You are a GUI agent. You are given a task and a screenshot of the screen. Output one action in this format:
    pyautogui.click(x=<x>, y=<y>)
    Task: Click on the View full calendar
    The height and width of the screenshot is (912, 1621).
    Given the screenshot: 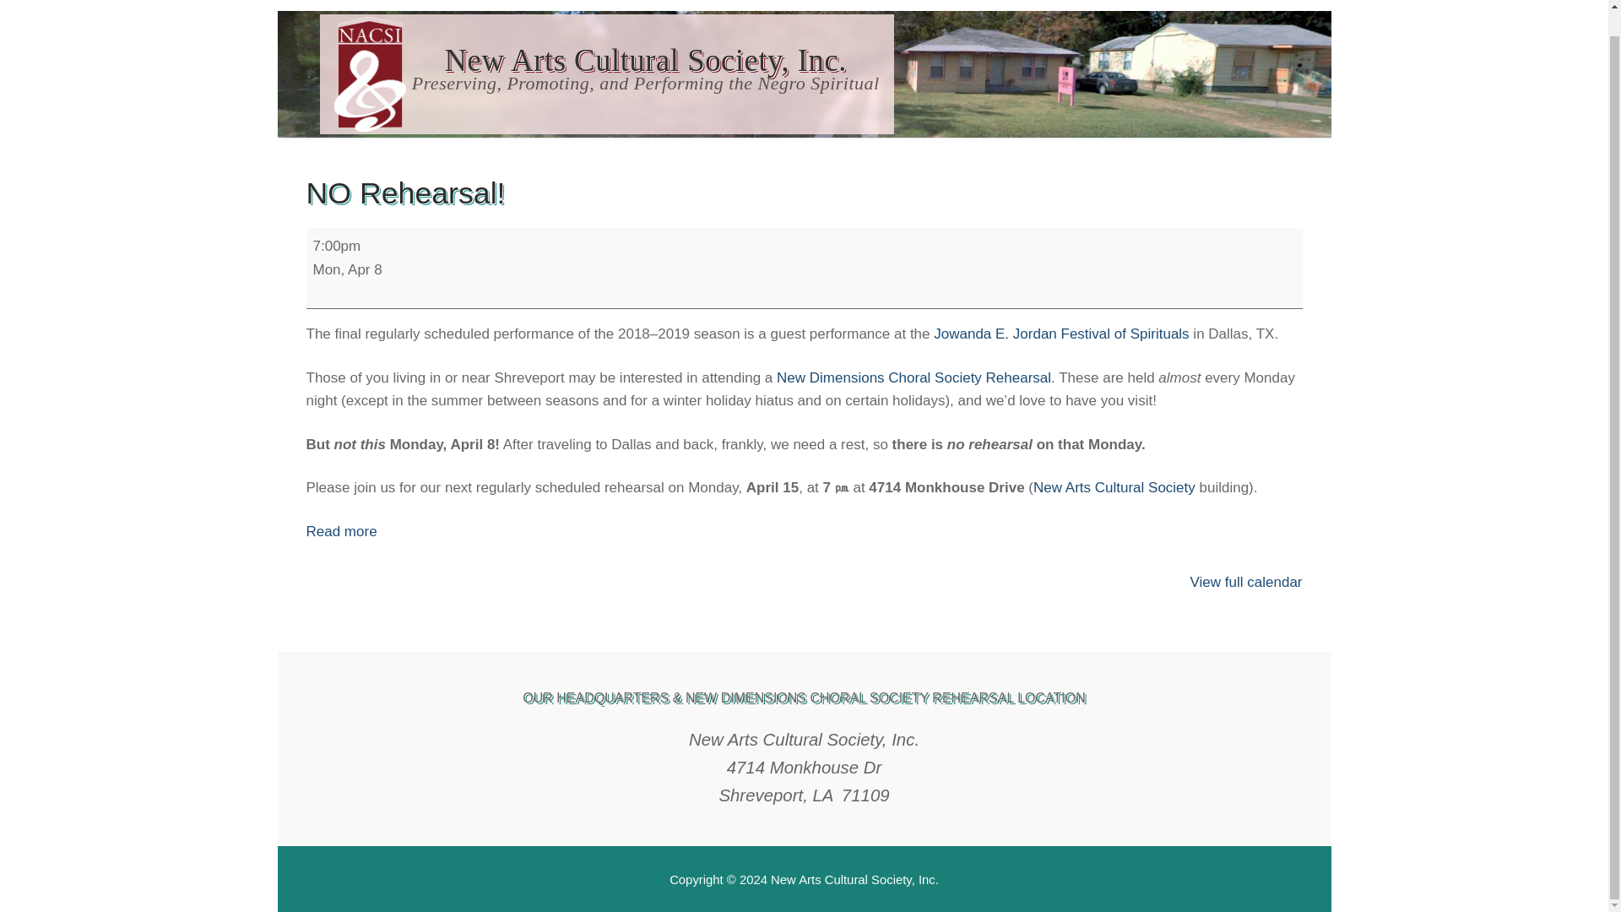 What is the action you would take?
    pyautogui.click(x=1246, y=582)
    